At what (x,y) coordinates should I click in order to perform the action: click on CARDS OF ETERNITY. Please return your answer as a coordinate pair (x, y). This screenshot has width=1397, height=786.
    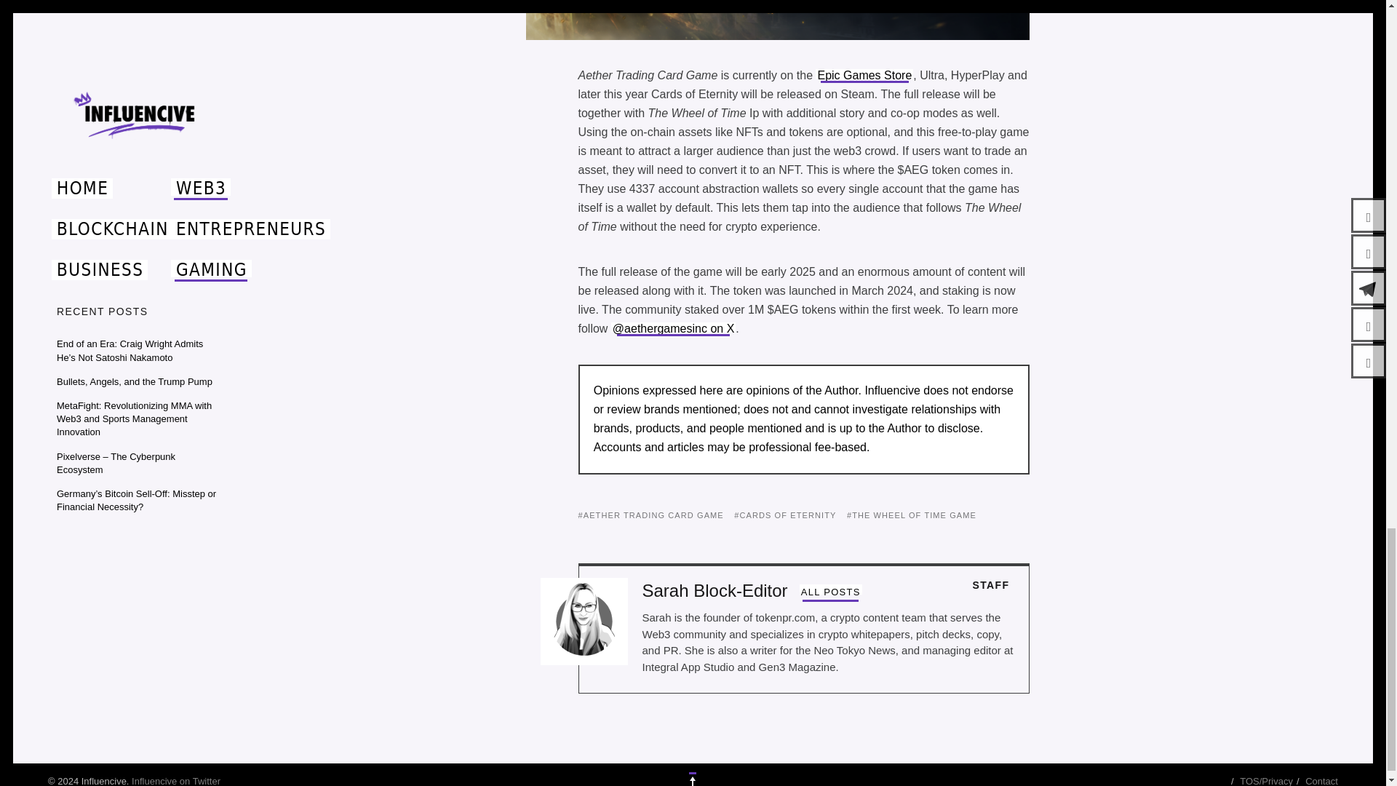
    Looking at the image, I should click on (784, 515).